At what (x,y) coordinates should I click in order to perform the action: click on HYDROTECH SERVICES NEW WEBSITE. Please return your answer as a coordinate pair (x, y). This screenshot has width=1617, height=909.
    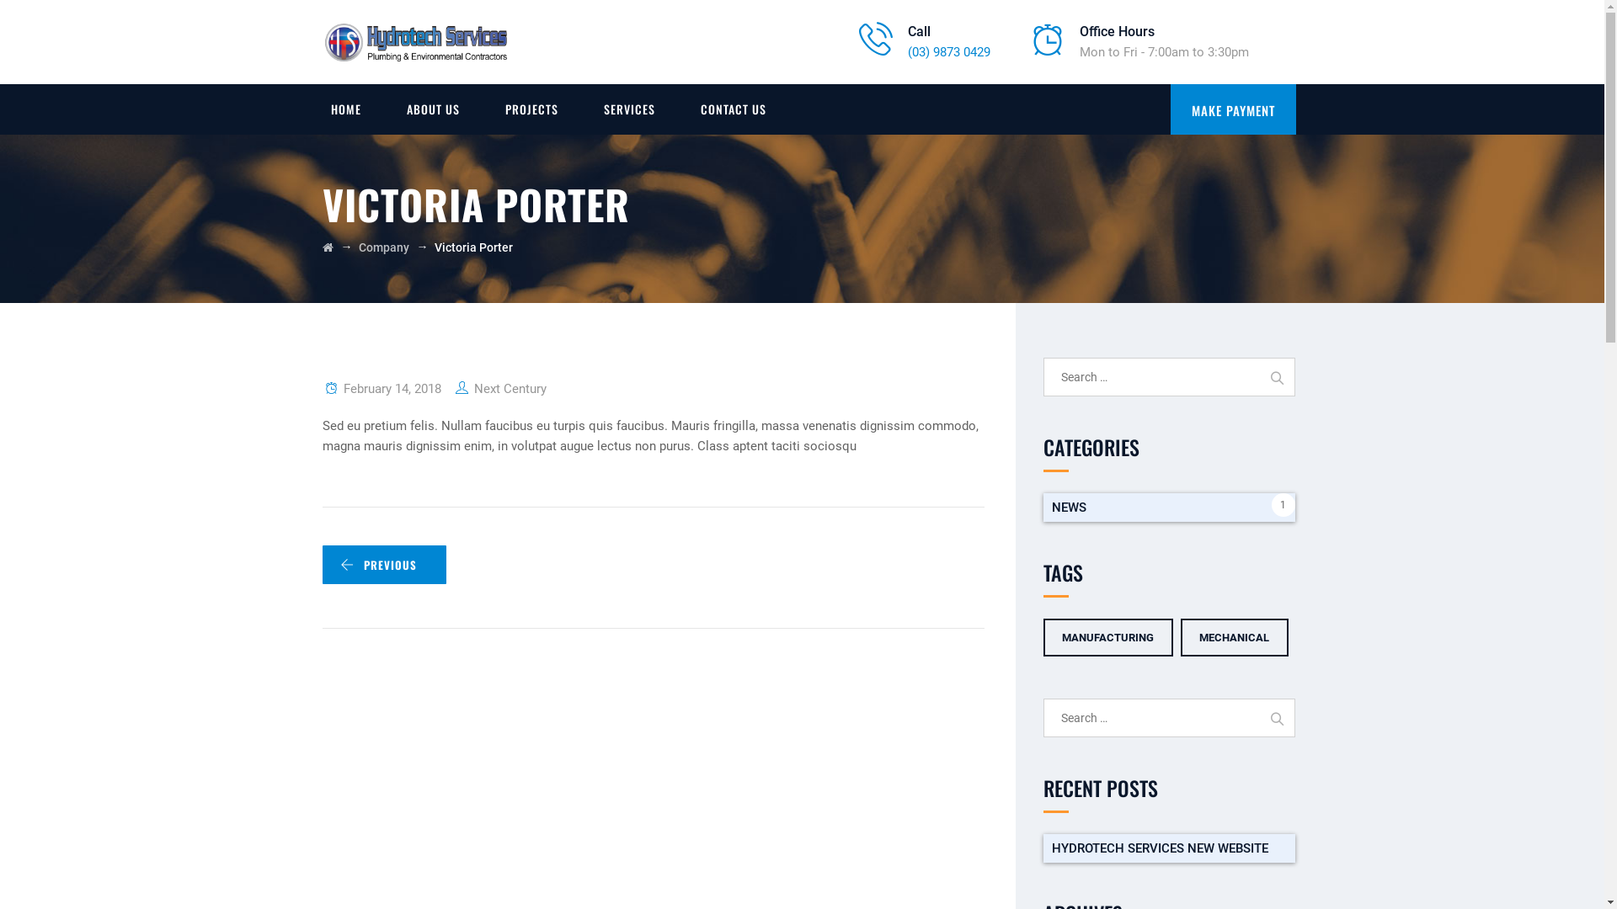
    Looking at the image, I should click on (1169, 848).